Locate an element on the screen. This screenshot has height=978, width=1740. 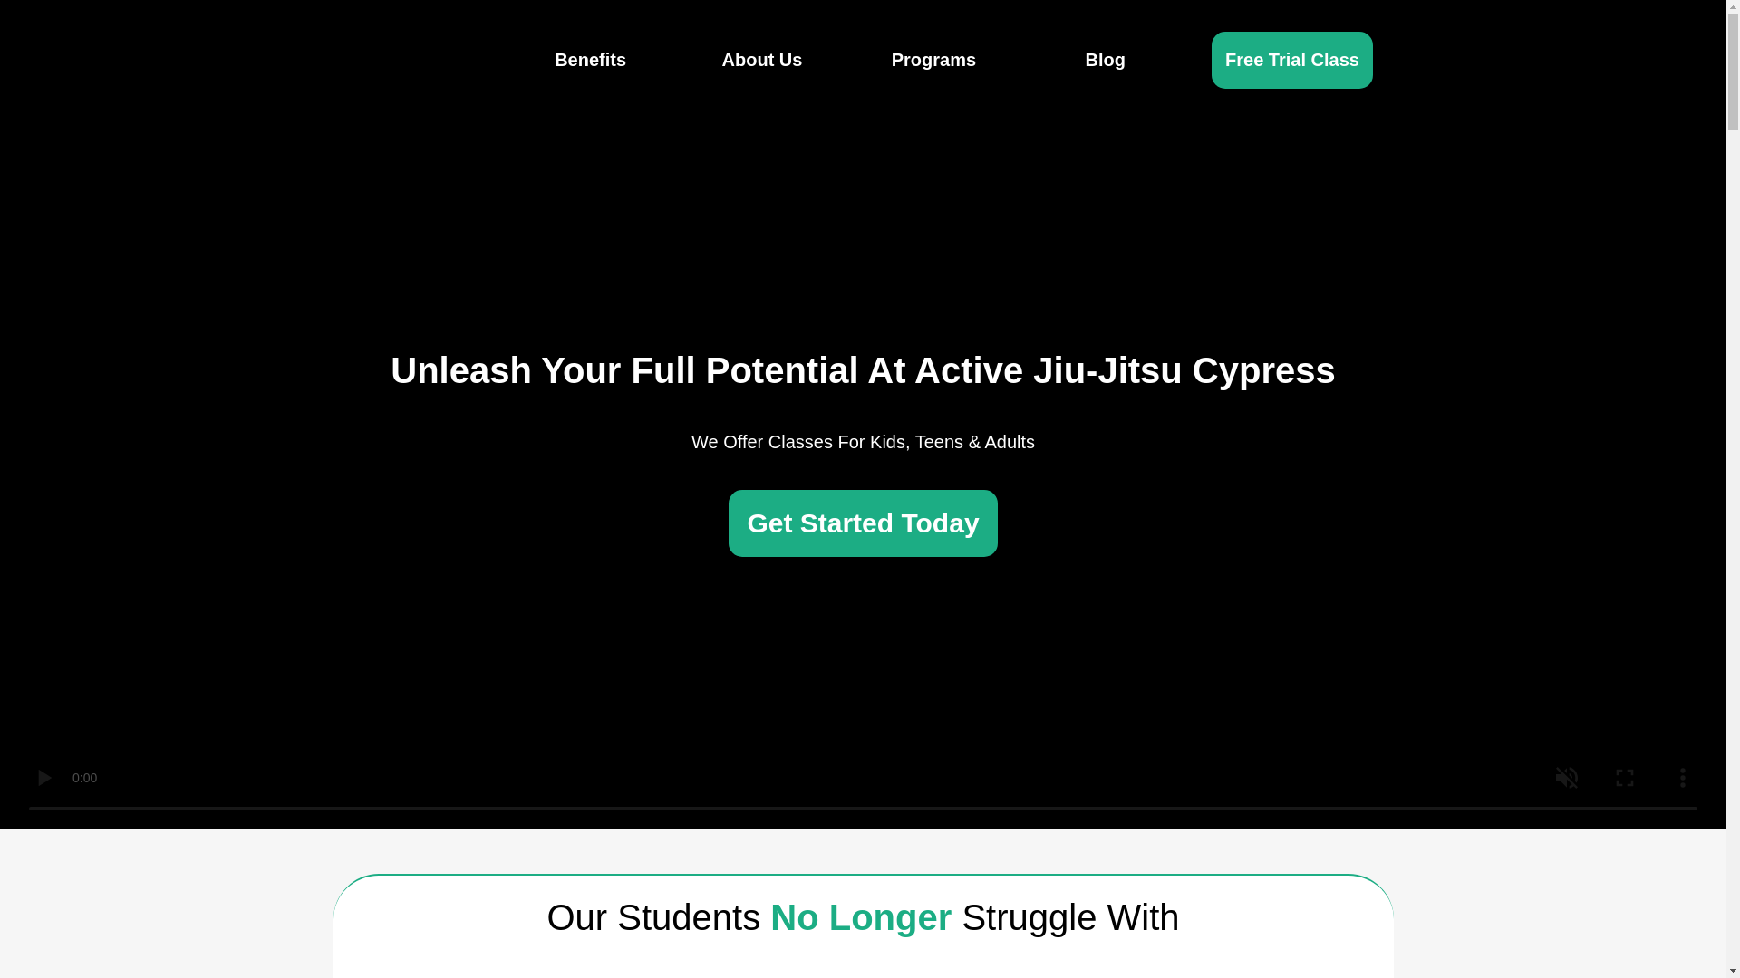
Programs is located at coordinates (933, 60).